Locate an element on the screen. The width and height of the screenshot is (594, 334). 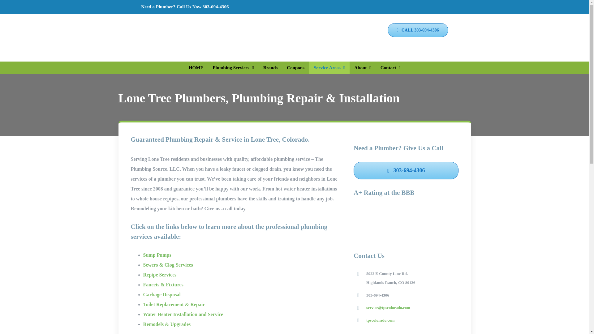
CALL 303-694-4306 is located at coordinates (418, 30).